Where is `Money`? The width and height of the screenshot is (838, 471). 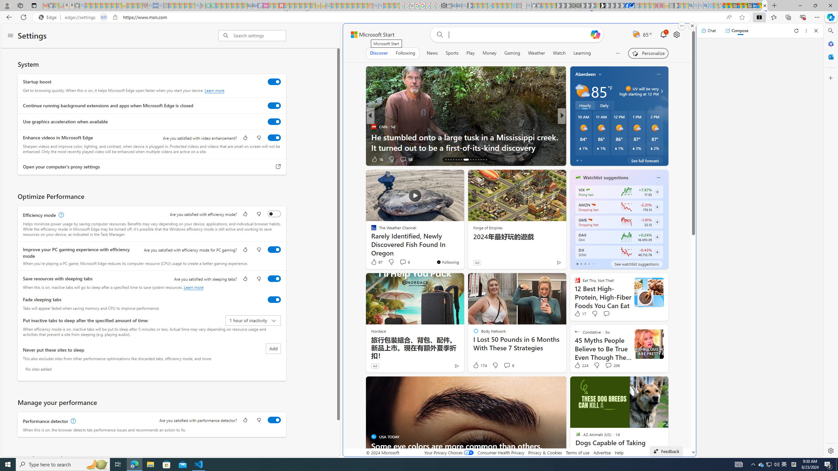 Money is located at coordinates (489, 53).